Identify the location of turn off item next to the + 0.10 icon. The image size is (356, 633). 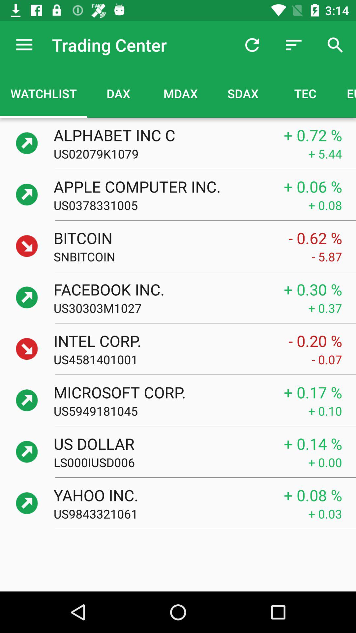
(181, 411).